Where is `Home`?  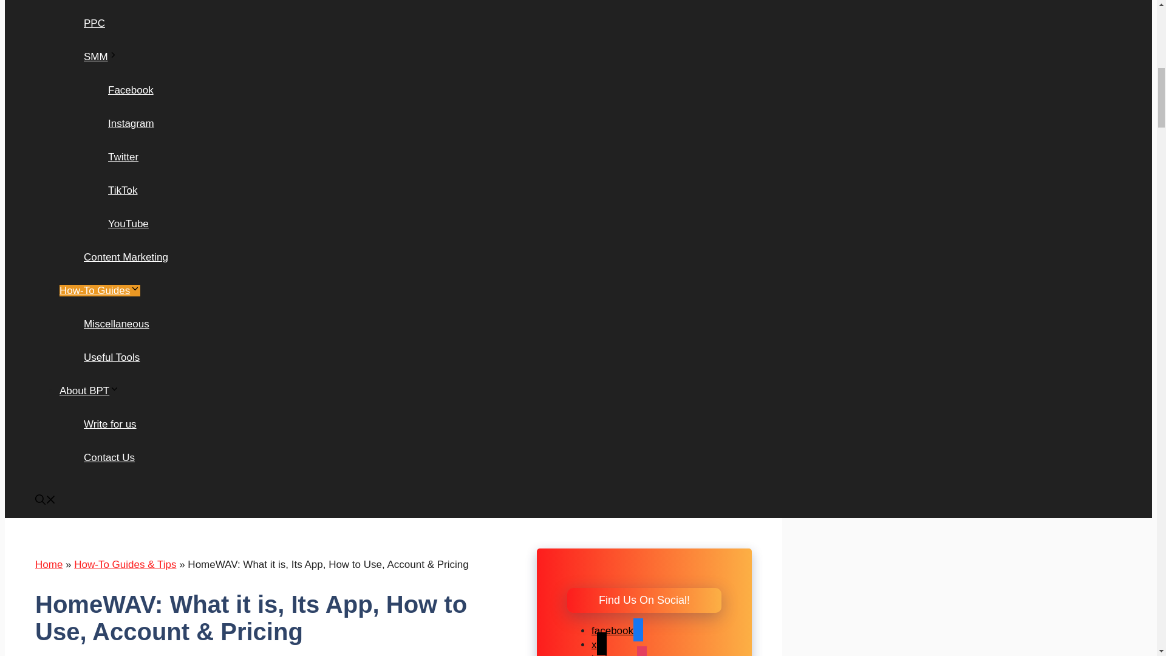
Home is located at coordinates (49, 564).